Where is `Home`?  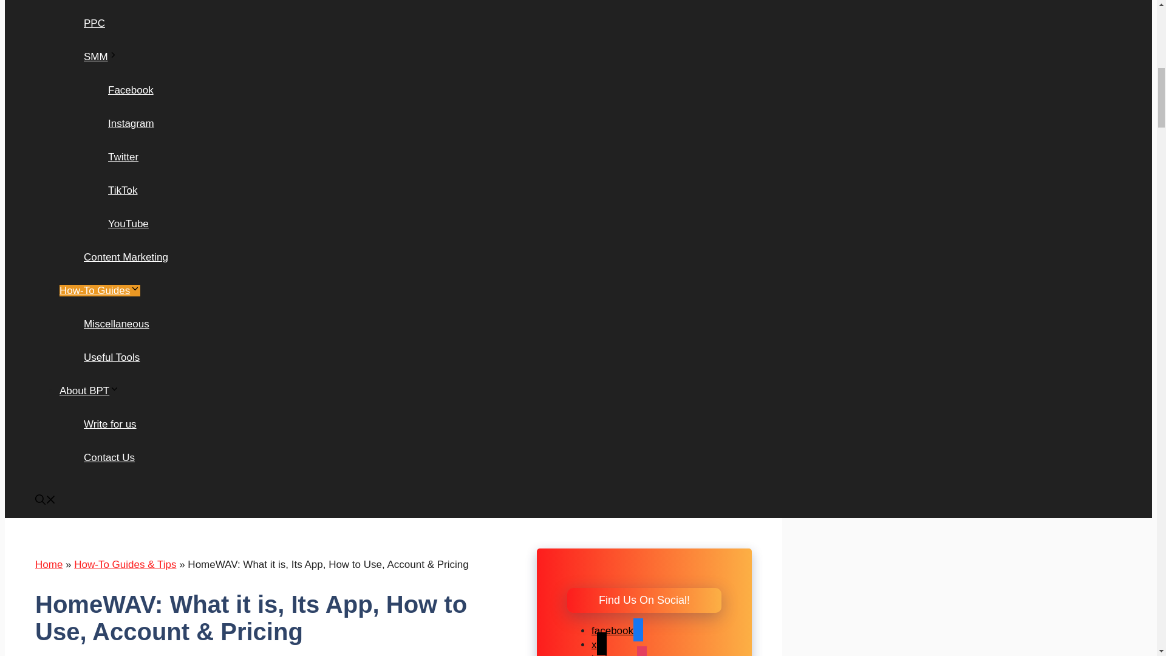
Home is located at coordinates (49, 564).